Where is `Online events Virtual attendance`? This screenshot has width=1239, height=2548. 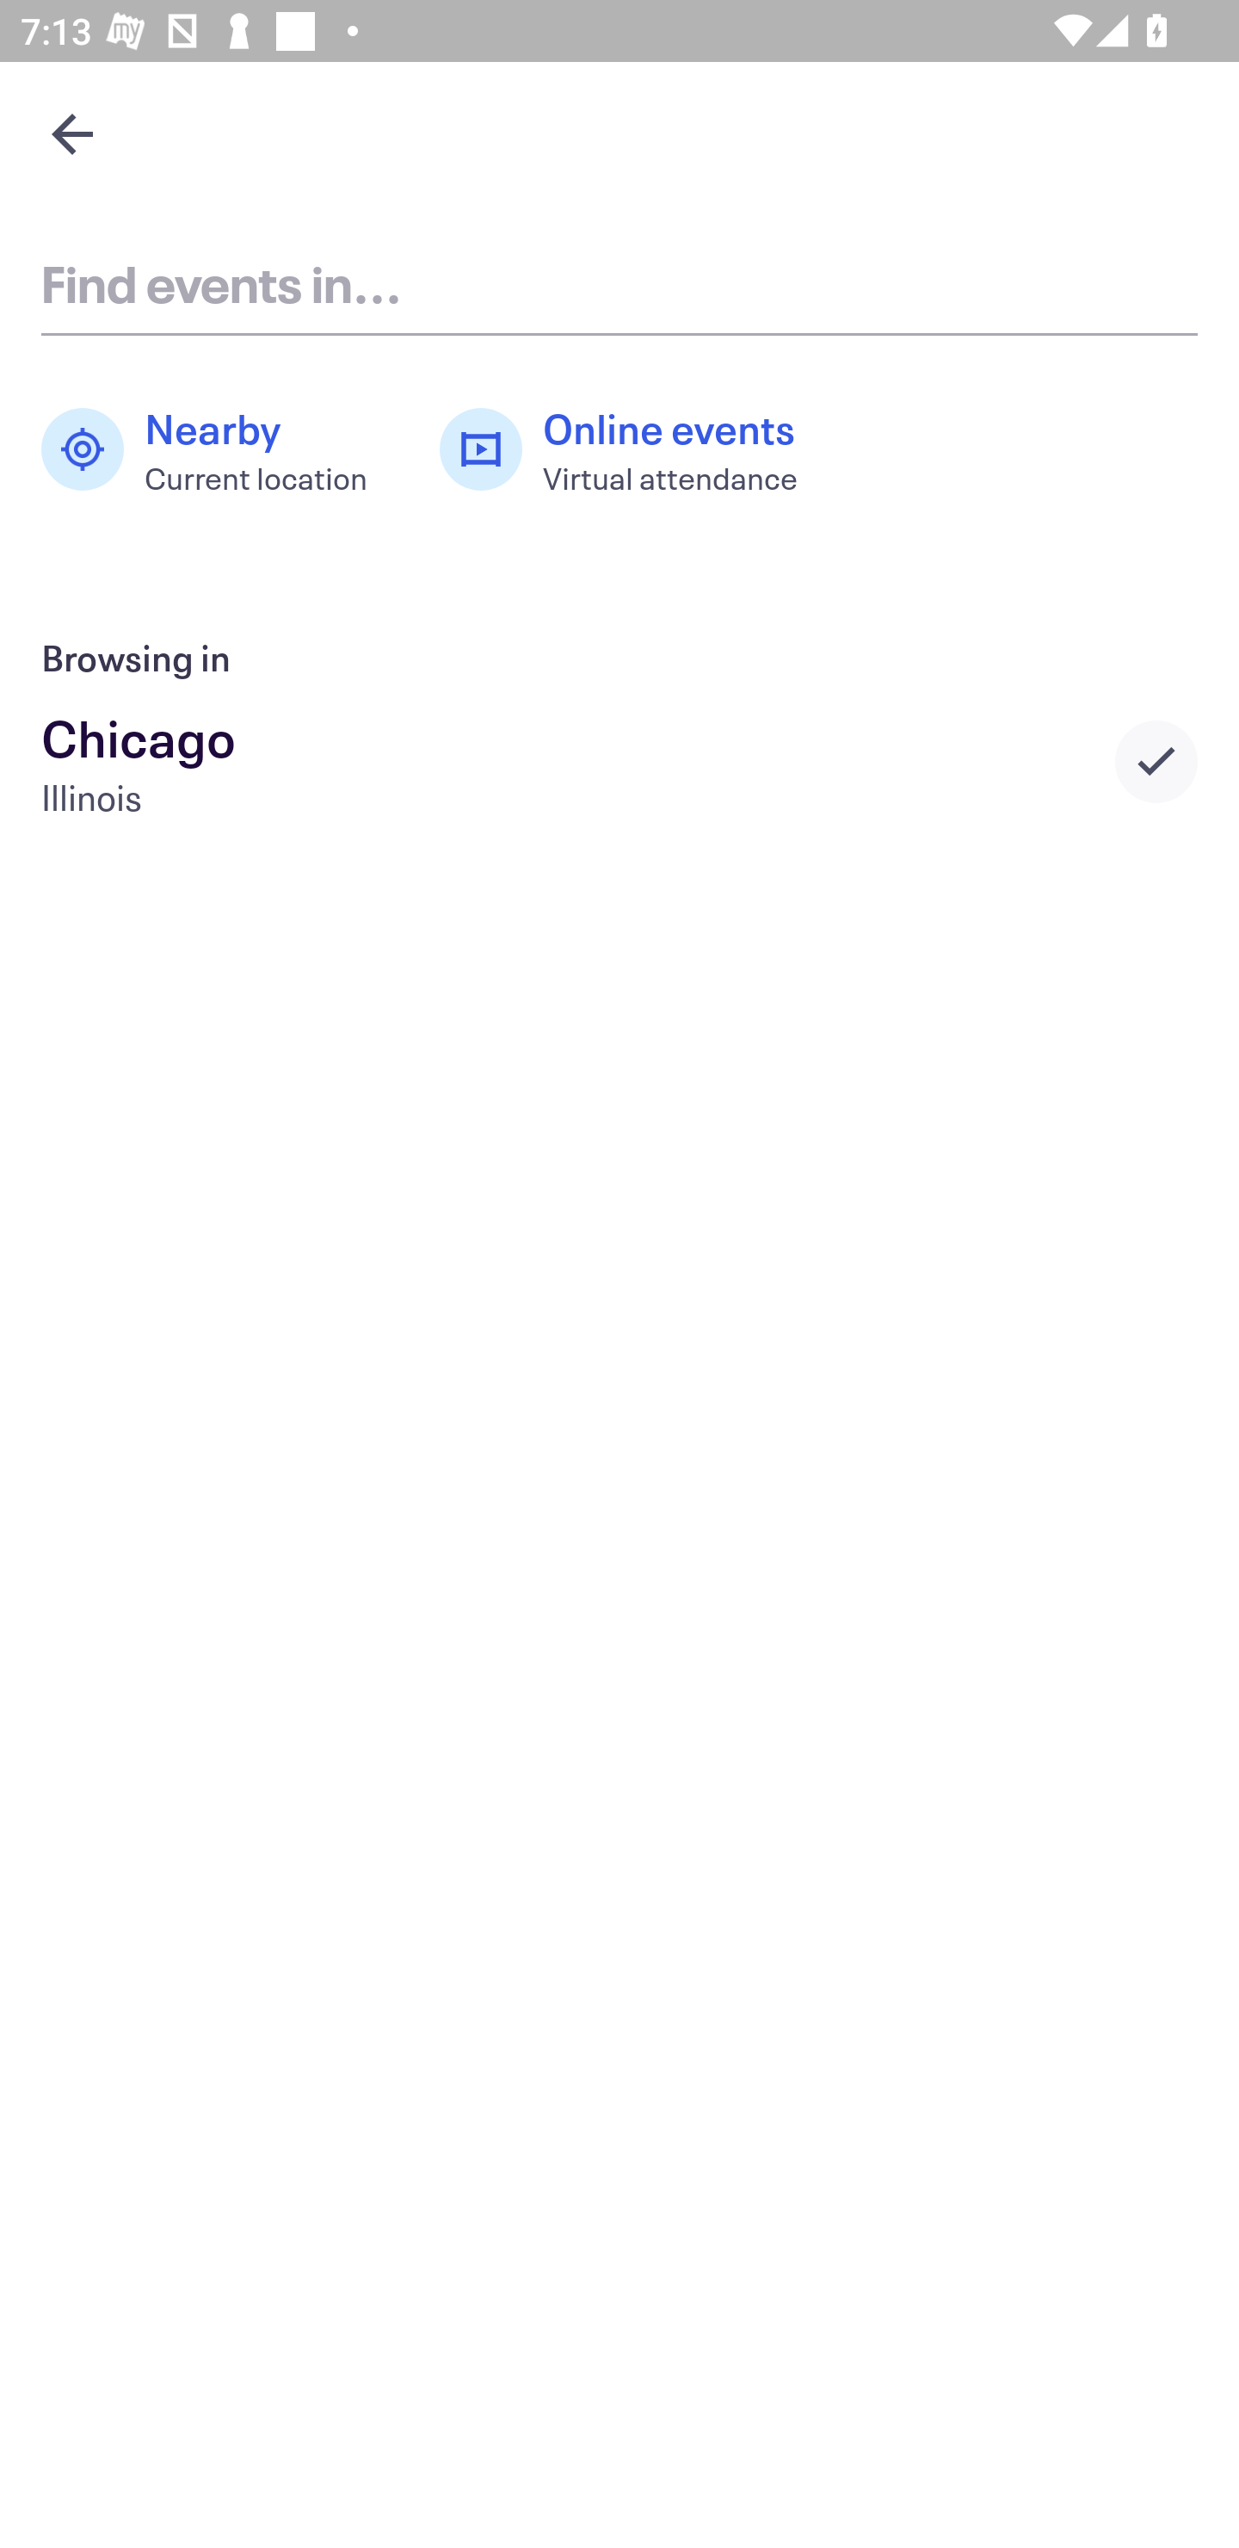 Online events Virtual attendance is located at coordinates (634, 449).